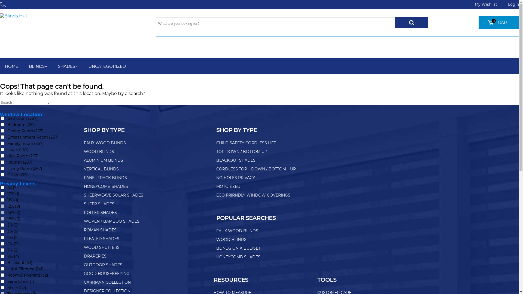  What do you see at coordinates (102, 239) in the screenshot?
I see `PLEATED SHADES` at bounding box center [102, 239].